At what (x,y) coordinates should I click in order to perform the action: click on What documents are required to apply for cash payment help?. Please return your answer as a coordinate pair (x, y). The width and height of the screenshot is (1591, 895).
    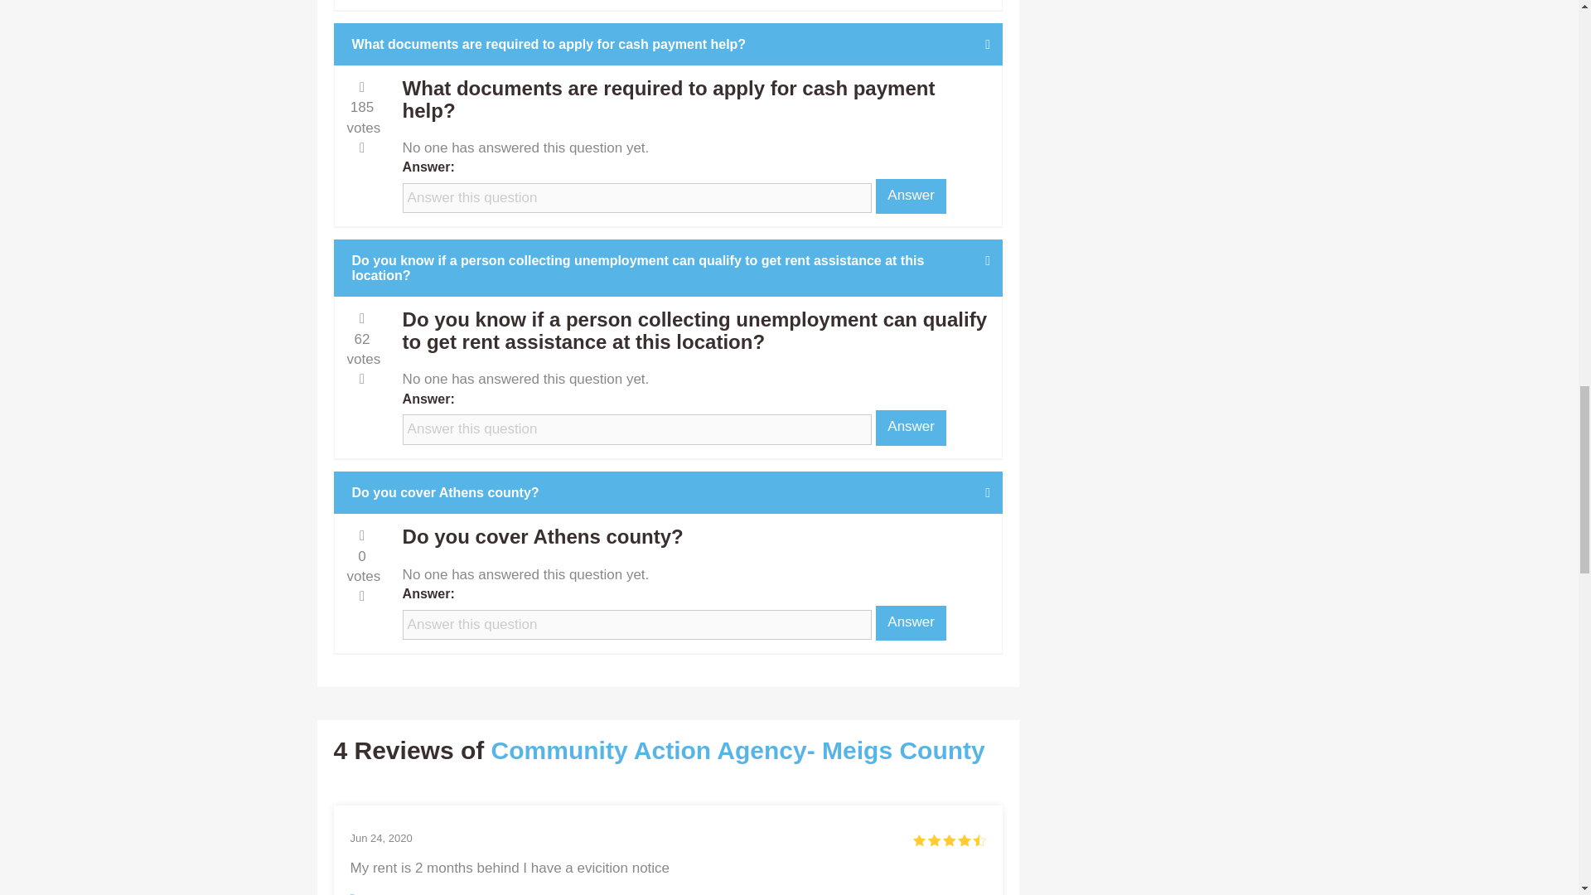
    Looking at the image, I should click on (669, 45).